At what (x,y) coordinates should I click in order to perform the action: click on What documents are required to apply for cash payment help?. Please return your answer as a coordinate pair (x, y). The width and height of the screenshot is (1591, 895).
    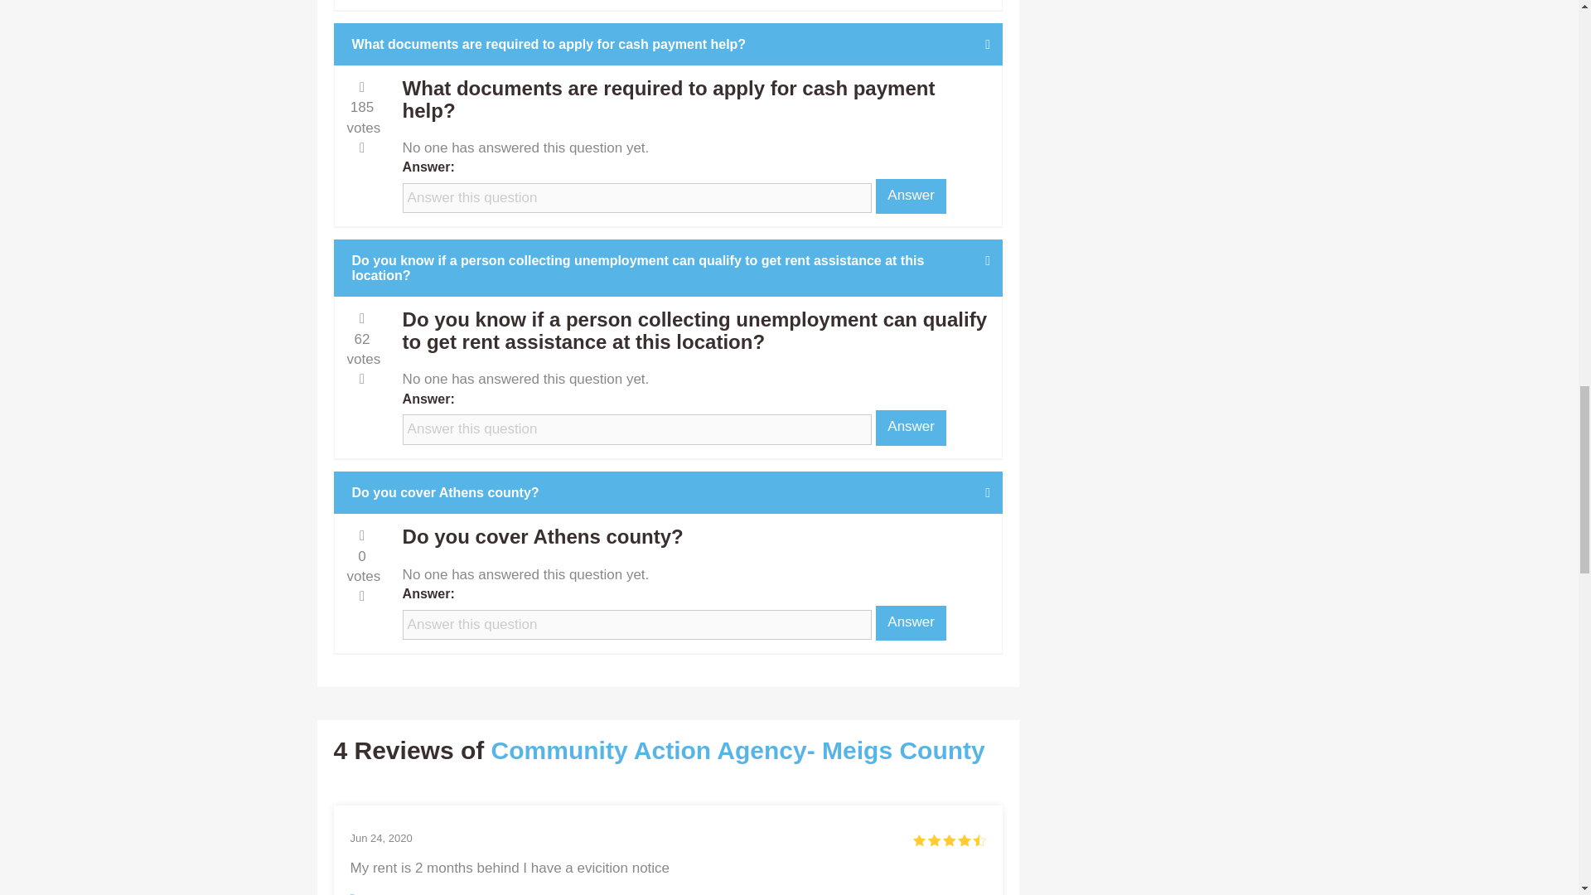
    Looking at the image, I should click on (669, 45).